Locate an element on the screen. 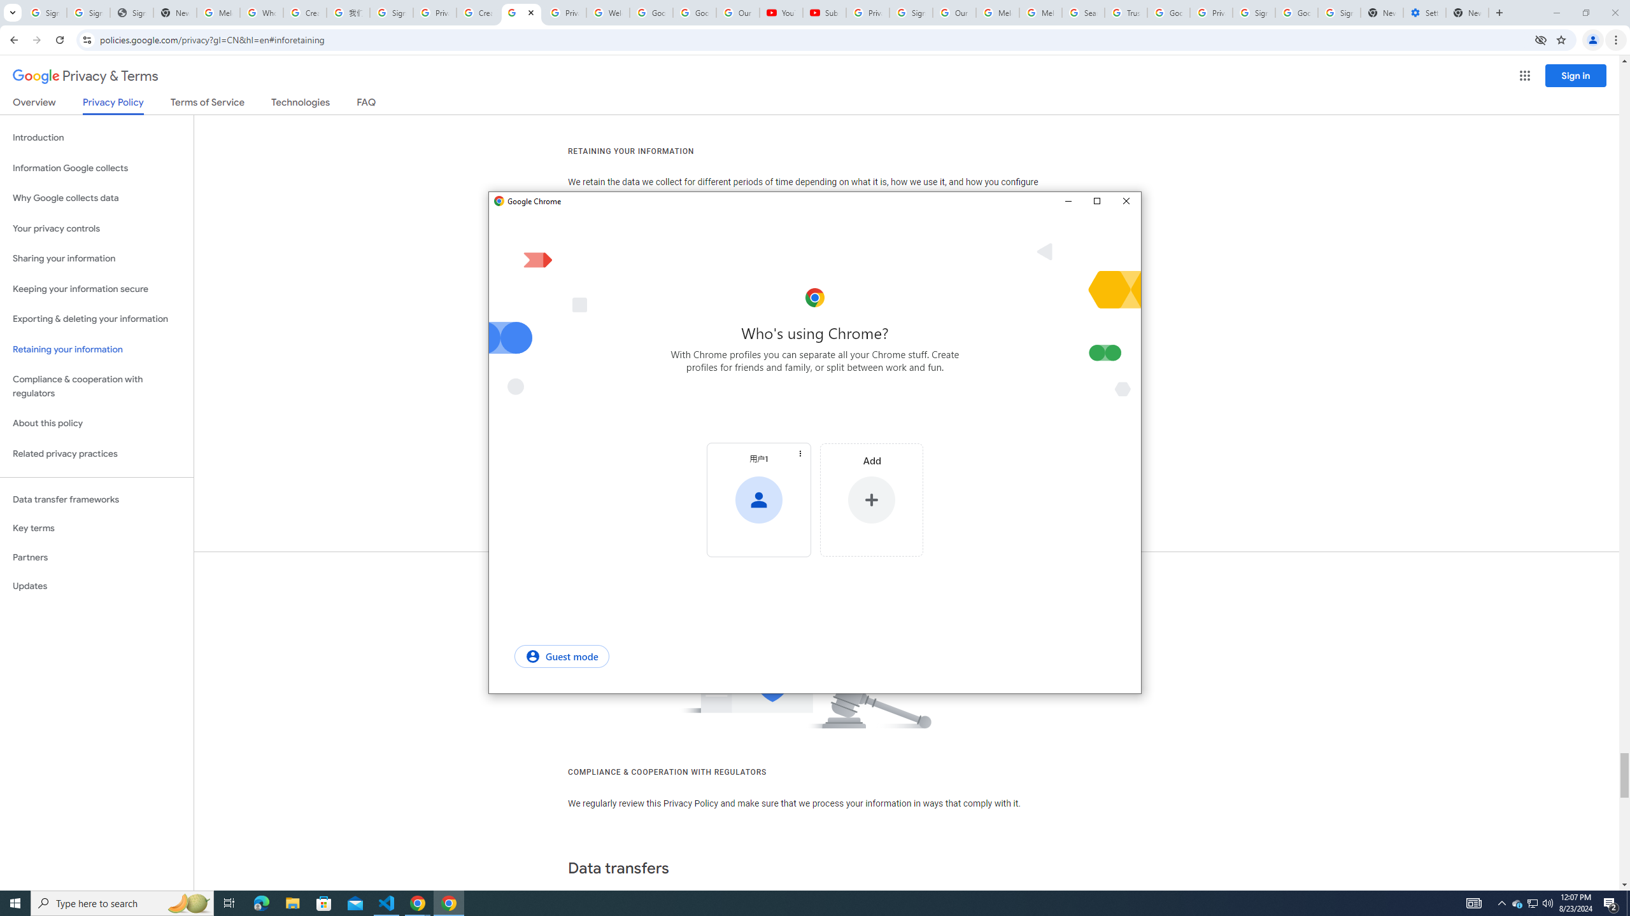 Image resolution: width=1630 pixels, height=916 pixels. Rename your profile is located at coordinates (97, 168).